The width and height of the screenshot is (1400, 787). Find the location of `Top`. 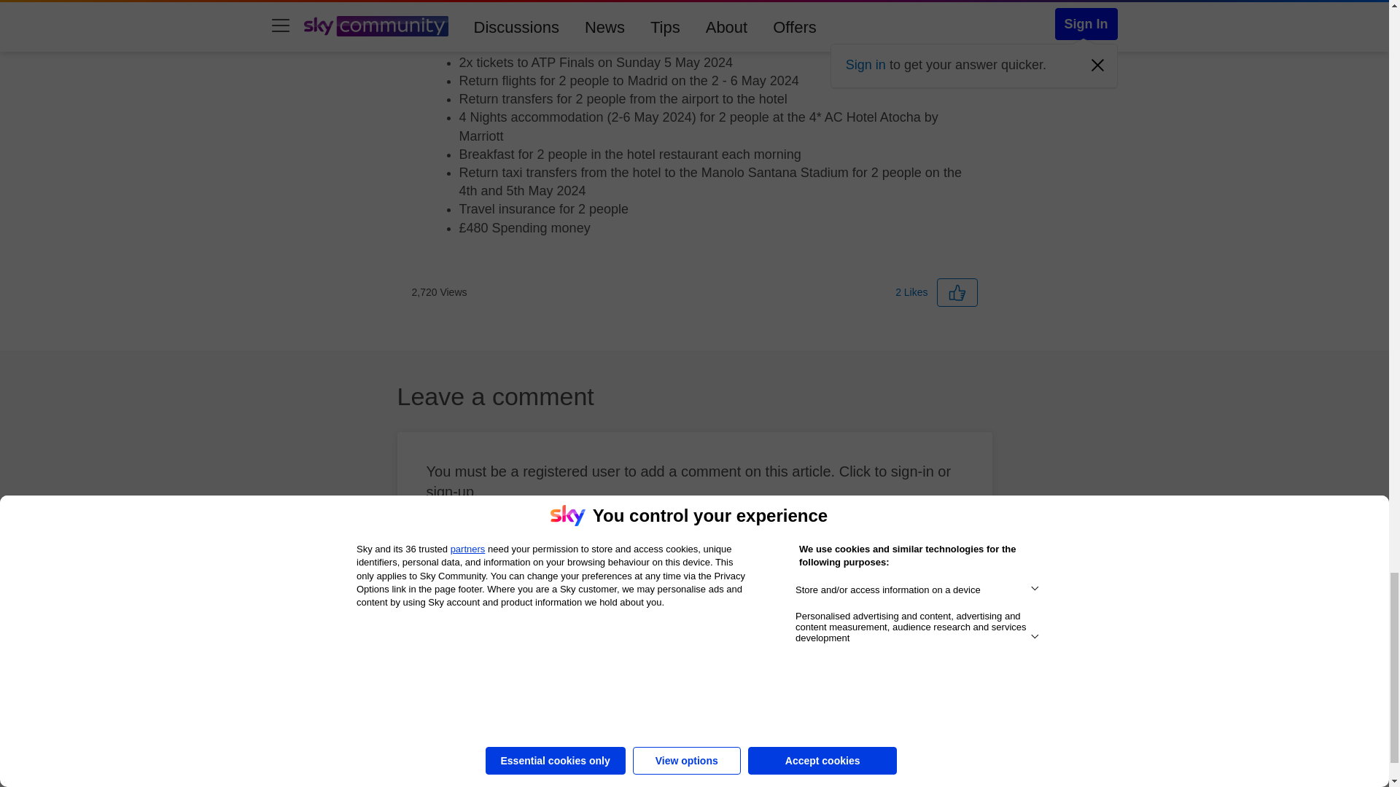

Top is located at coordinates (1351, 749).